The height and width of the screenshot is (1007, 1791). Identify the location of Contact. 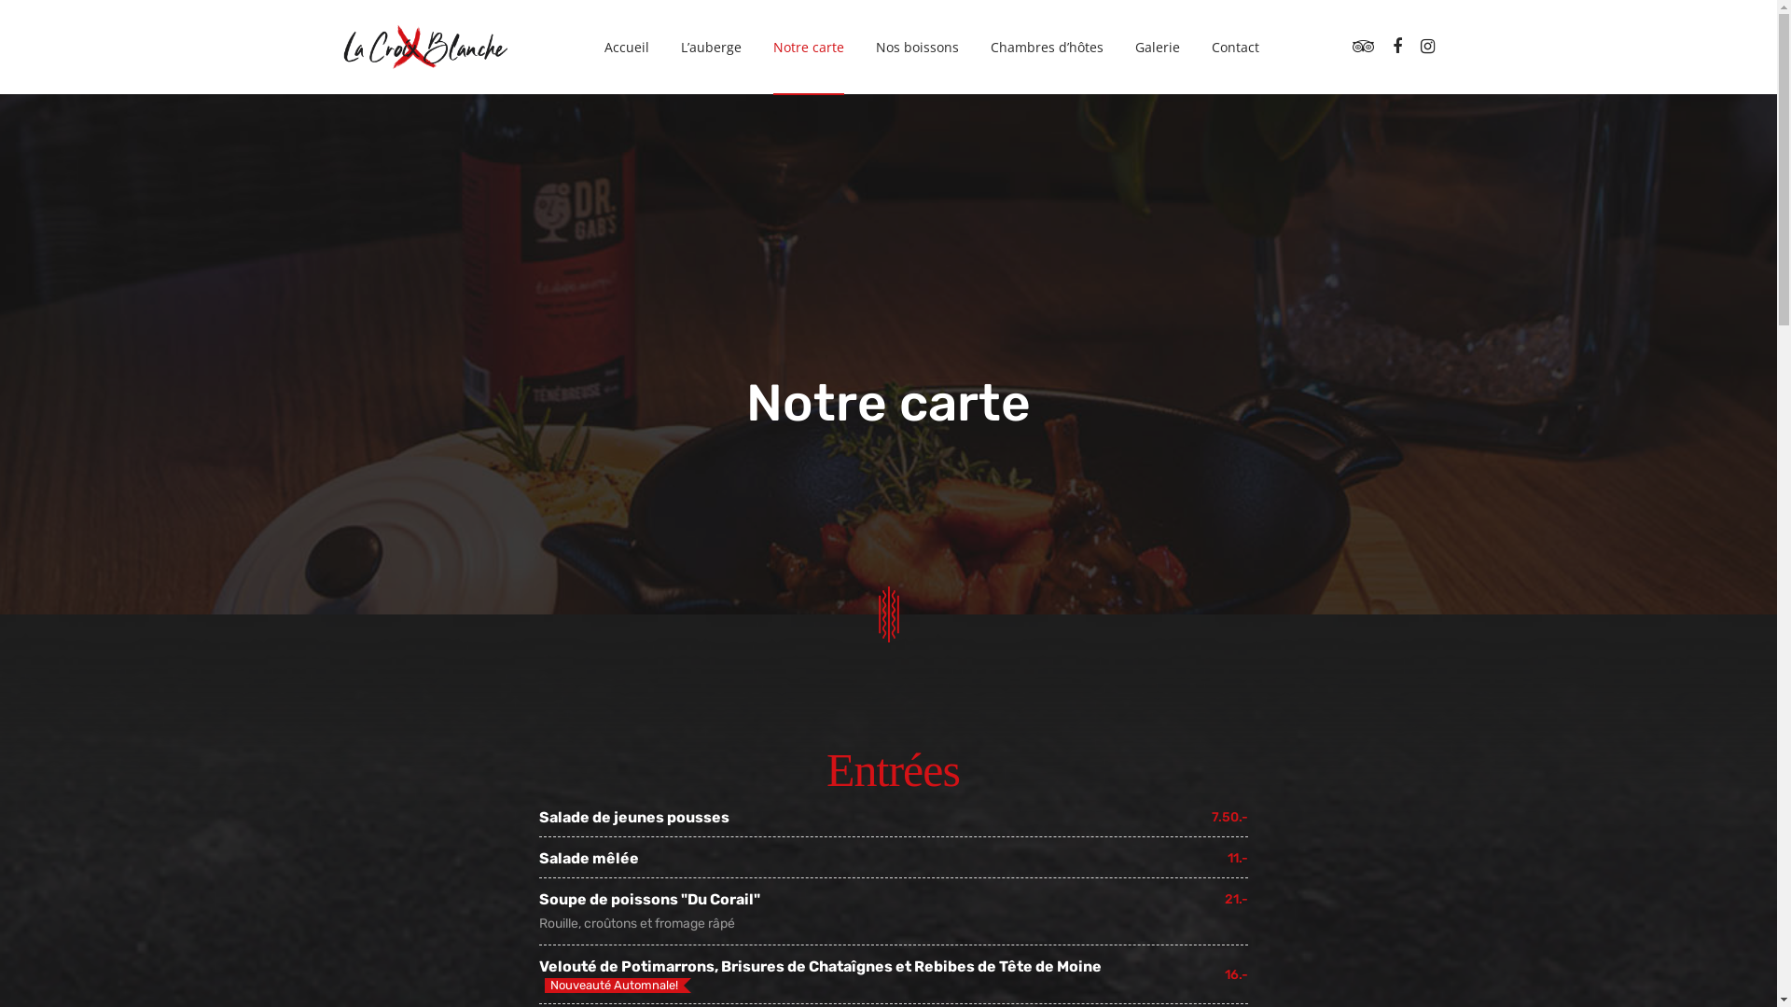
(1235, 47).